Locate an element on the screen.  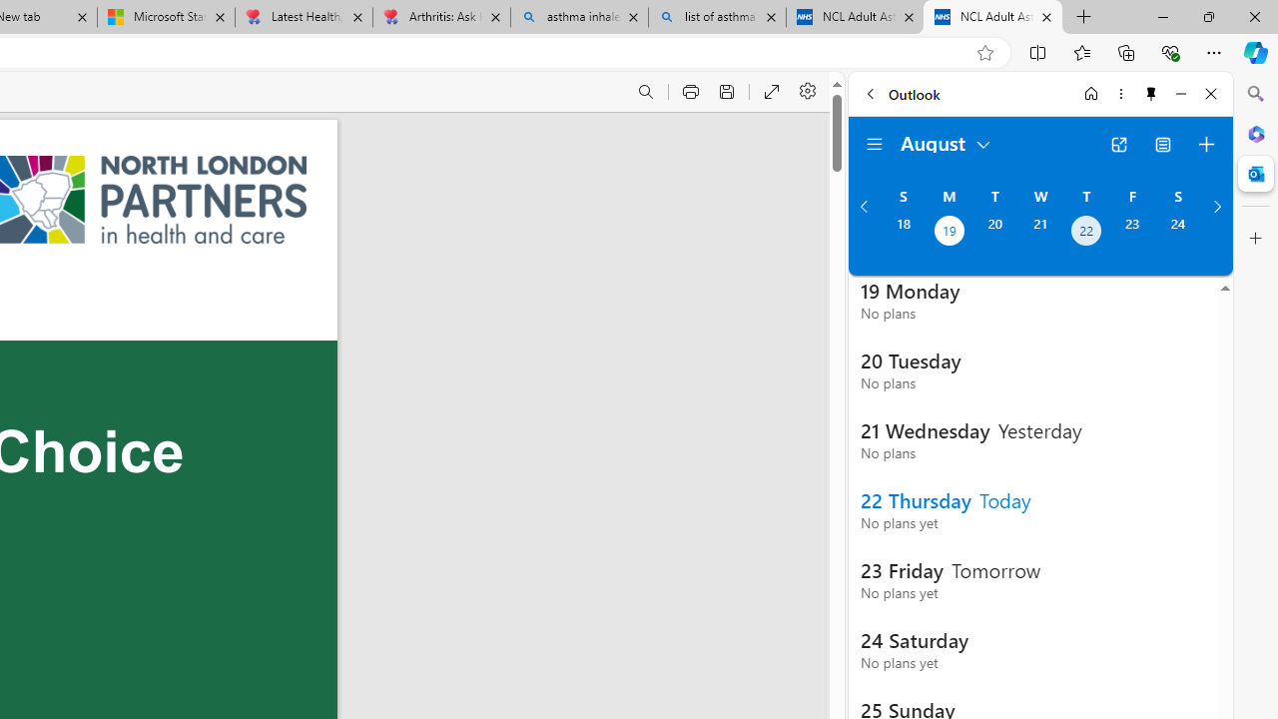
asthma inhaler - Search is located at coordinates (579, 18).